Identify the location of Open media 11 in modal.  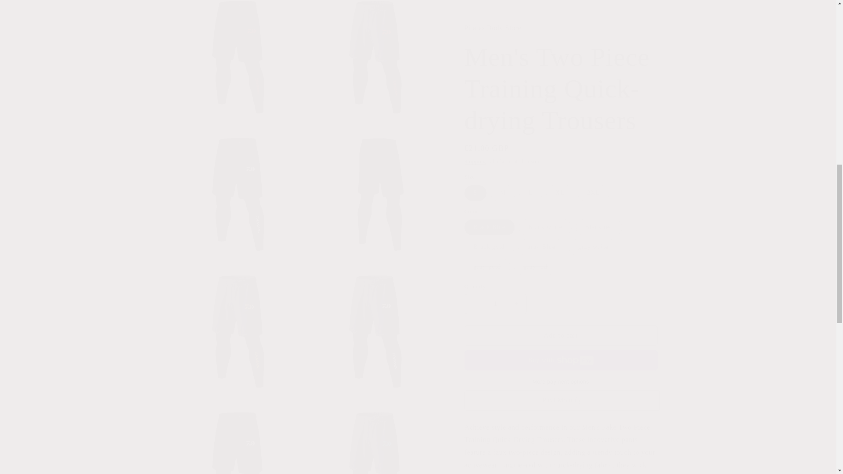
(378, 434).